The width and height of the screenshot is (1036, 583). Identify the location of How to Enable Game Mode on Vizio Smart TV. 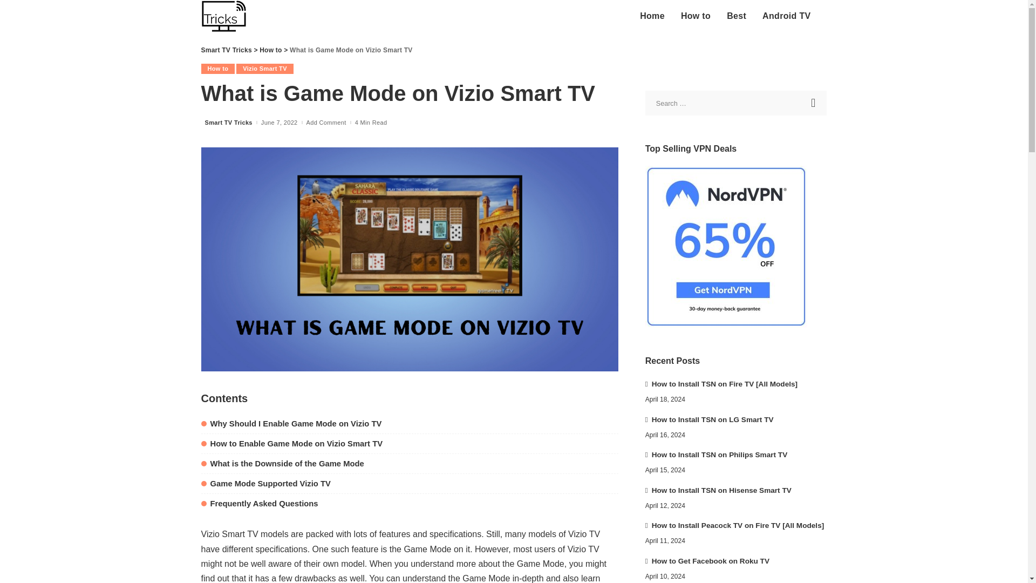
(291, 444).